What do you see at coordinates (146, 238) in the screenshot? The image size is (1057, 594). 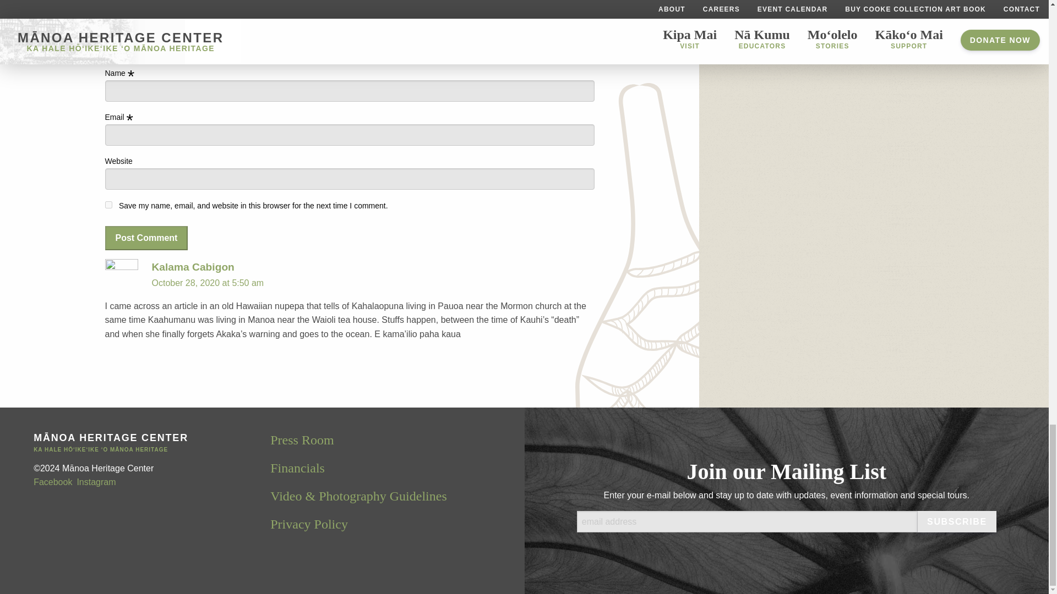 I see `Post Comment` at bounding box center [146, 238].